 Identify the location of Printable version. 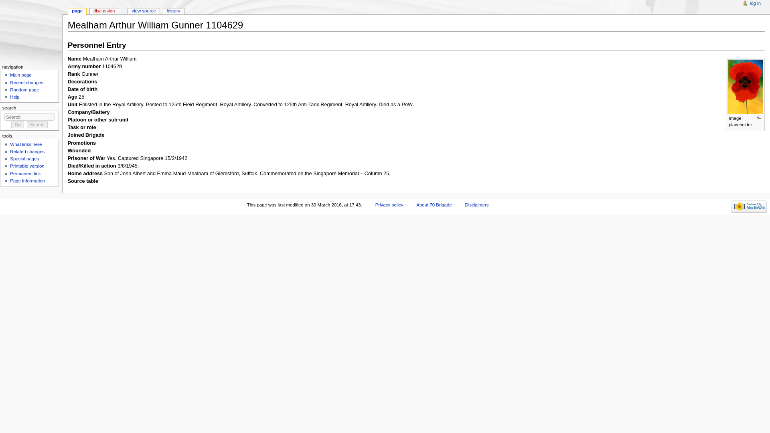
(26, 166).